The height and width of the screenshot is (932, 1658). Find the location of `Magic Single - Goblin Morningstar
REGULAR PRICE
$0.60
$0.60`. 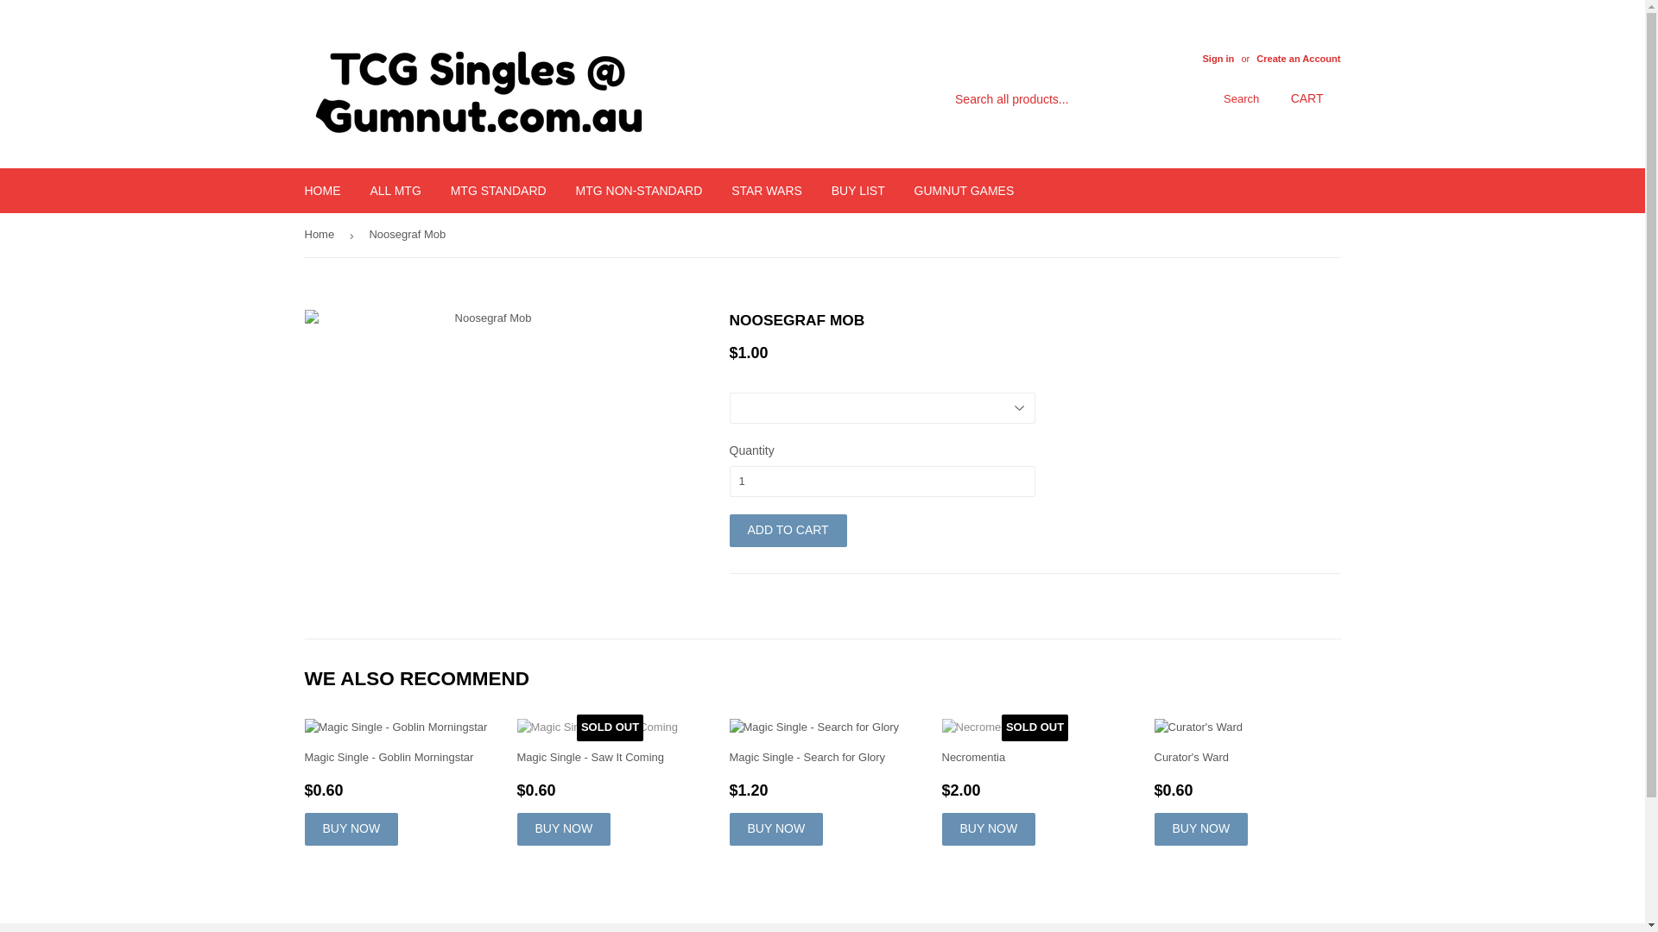

Magic Single - Goblin Morningstar
REGULAR PRICE
$0.60
$0.60 is located at coordinates (397, 782).